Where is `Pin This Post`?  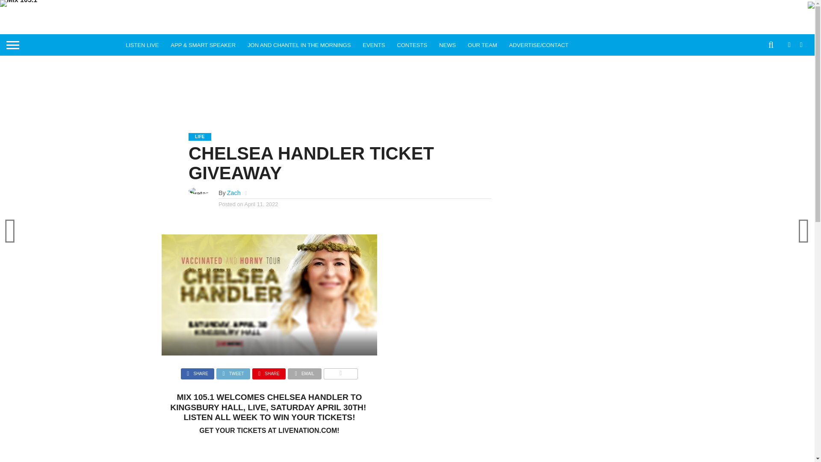
Pin This Post is located at coordinates (269, 371).